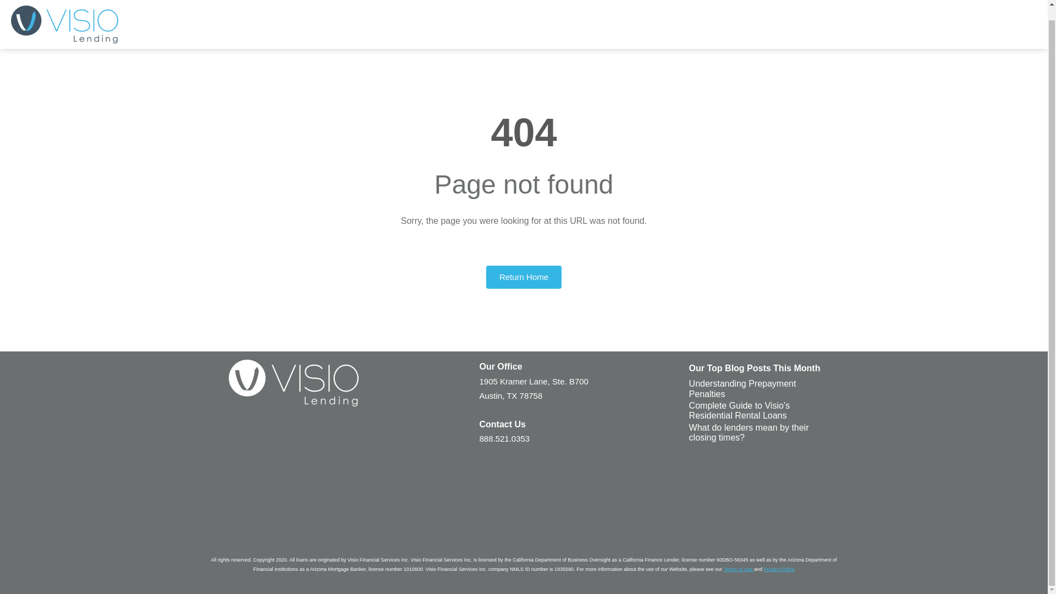 Image resolution: width=1056 pixels, height=594 pixels. I want to click on Resources, so click(878, 11).